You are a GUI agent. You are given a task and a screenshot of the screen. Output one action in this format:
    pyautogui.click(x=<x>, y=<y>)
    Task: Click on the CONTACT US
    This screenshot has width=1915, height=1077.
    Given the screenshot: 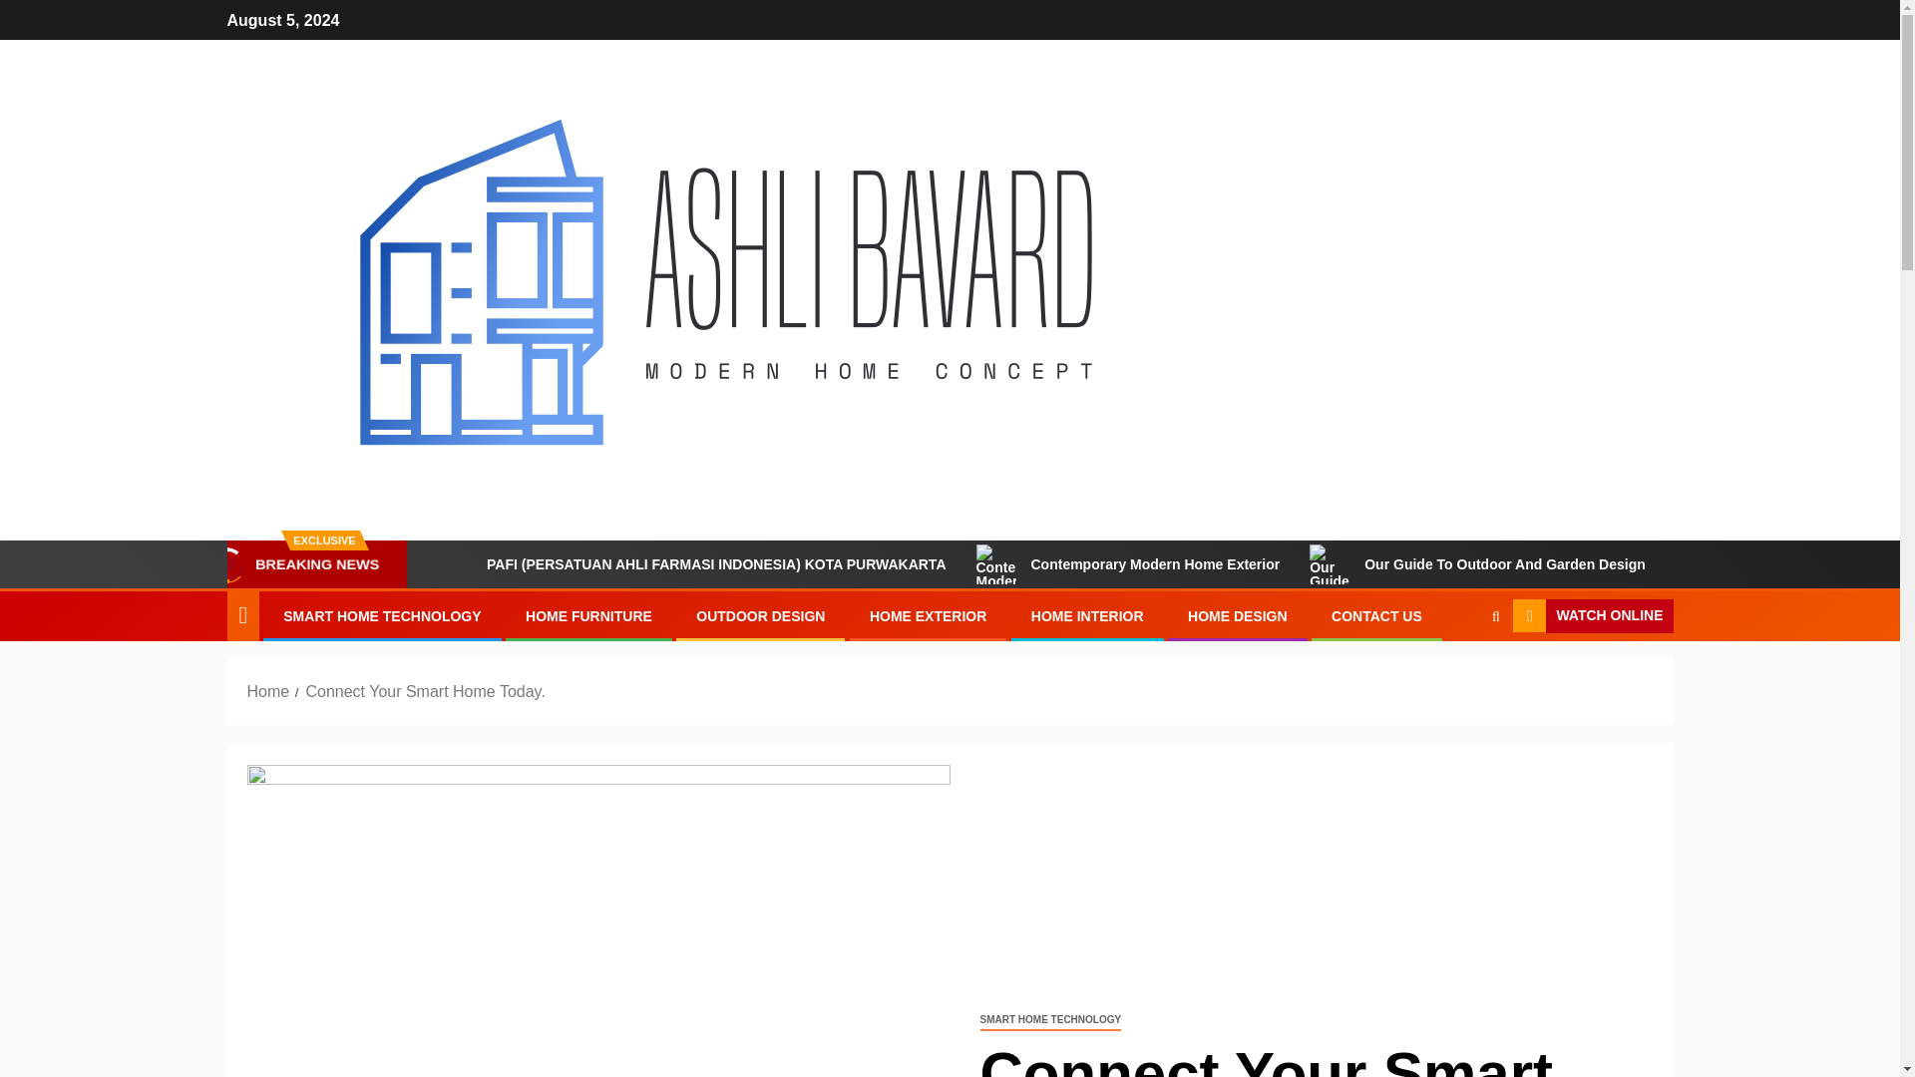 What is the action you would take?
    pyautogui.click(x=1376, y=616)
    